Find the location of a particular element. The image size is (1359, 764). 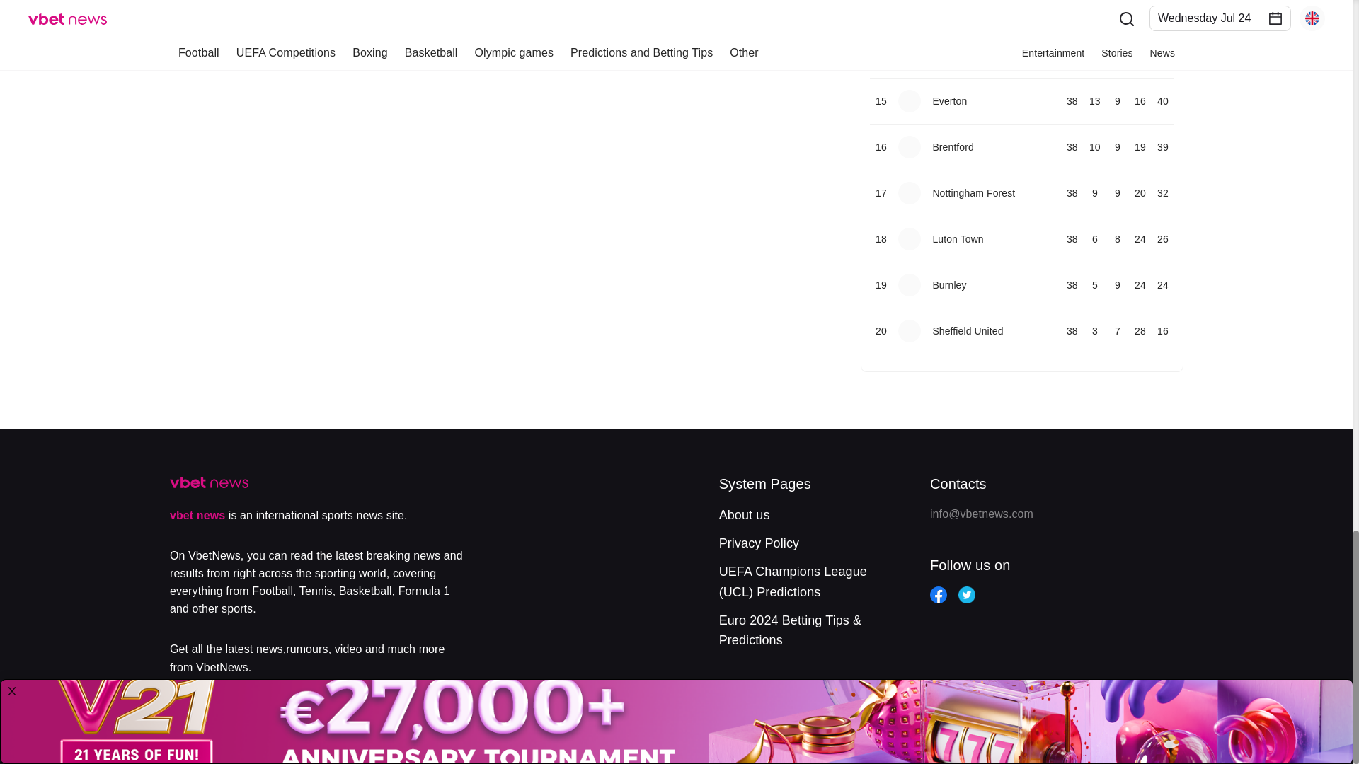

About us is located at coordinates (745, 515).